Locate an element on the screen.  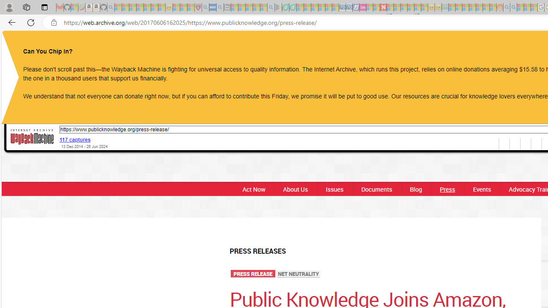
117 captures is located at coordinates (75, 139).